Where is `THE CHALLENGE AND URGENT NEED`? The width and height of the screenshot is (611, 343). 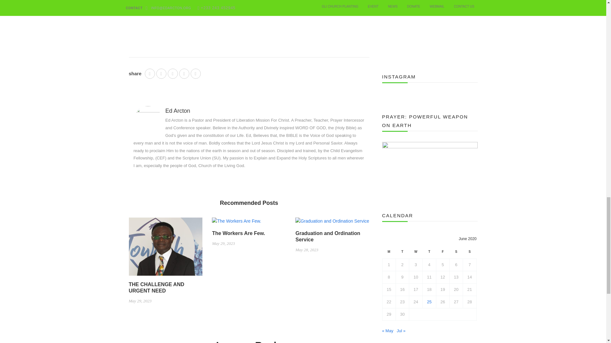 THE CHALLENGE AND URGENT NEED is located at coordinates (165, 249).